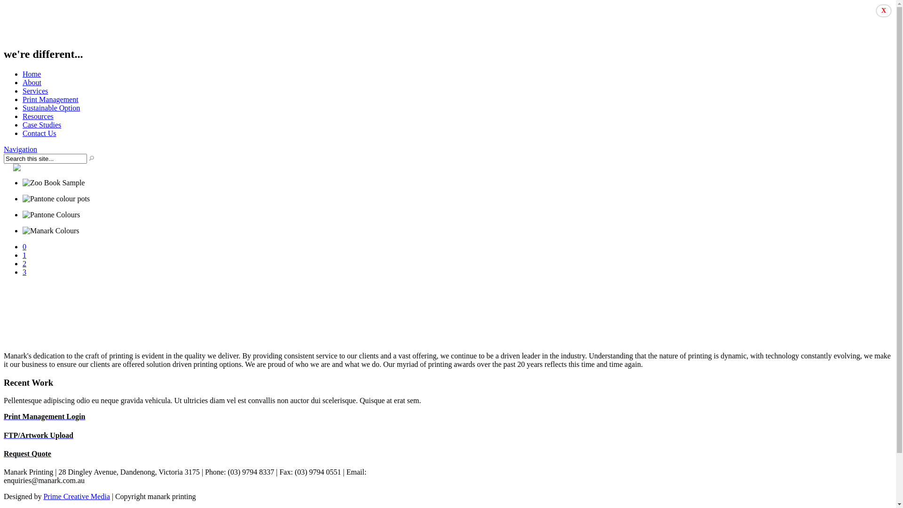  What do you see at coordinates (38, 117) in the screenshot?
I see `Resources` at bounding box center [38, 117].